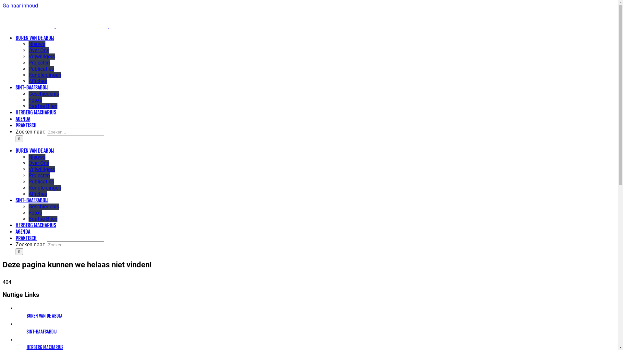  I want to click on Over Ons, so click(39, 51).